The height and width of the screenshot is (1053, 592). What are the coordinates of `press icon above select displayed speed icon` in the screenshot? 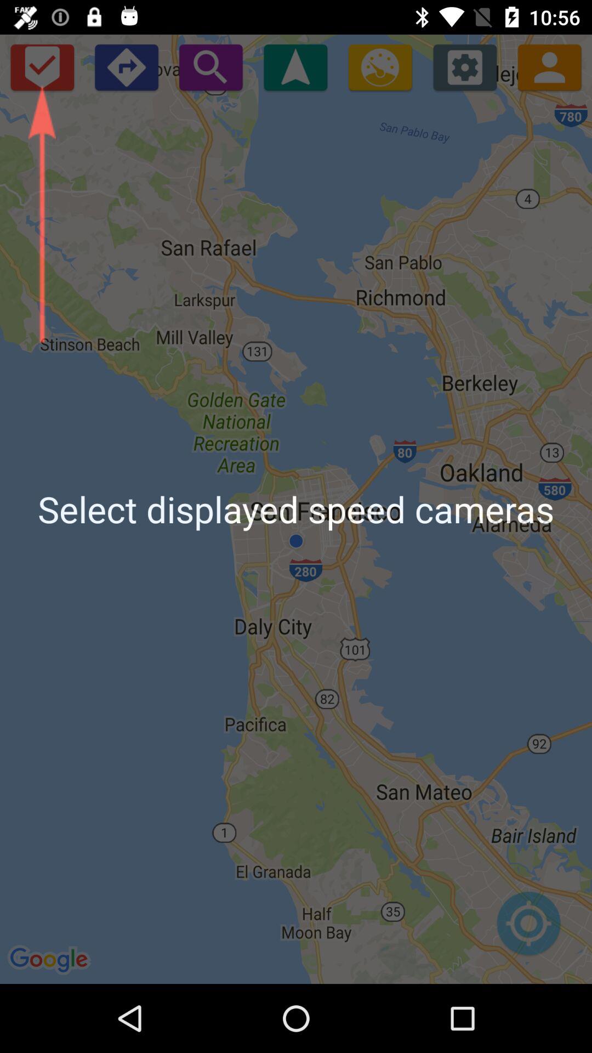 It's located at (42, 67).